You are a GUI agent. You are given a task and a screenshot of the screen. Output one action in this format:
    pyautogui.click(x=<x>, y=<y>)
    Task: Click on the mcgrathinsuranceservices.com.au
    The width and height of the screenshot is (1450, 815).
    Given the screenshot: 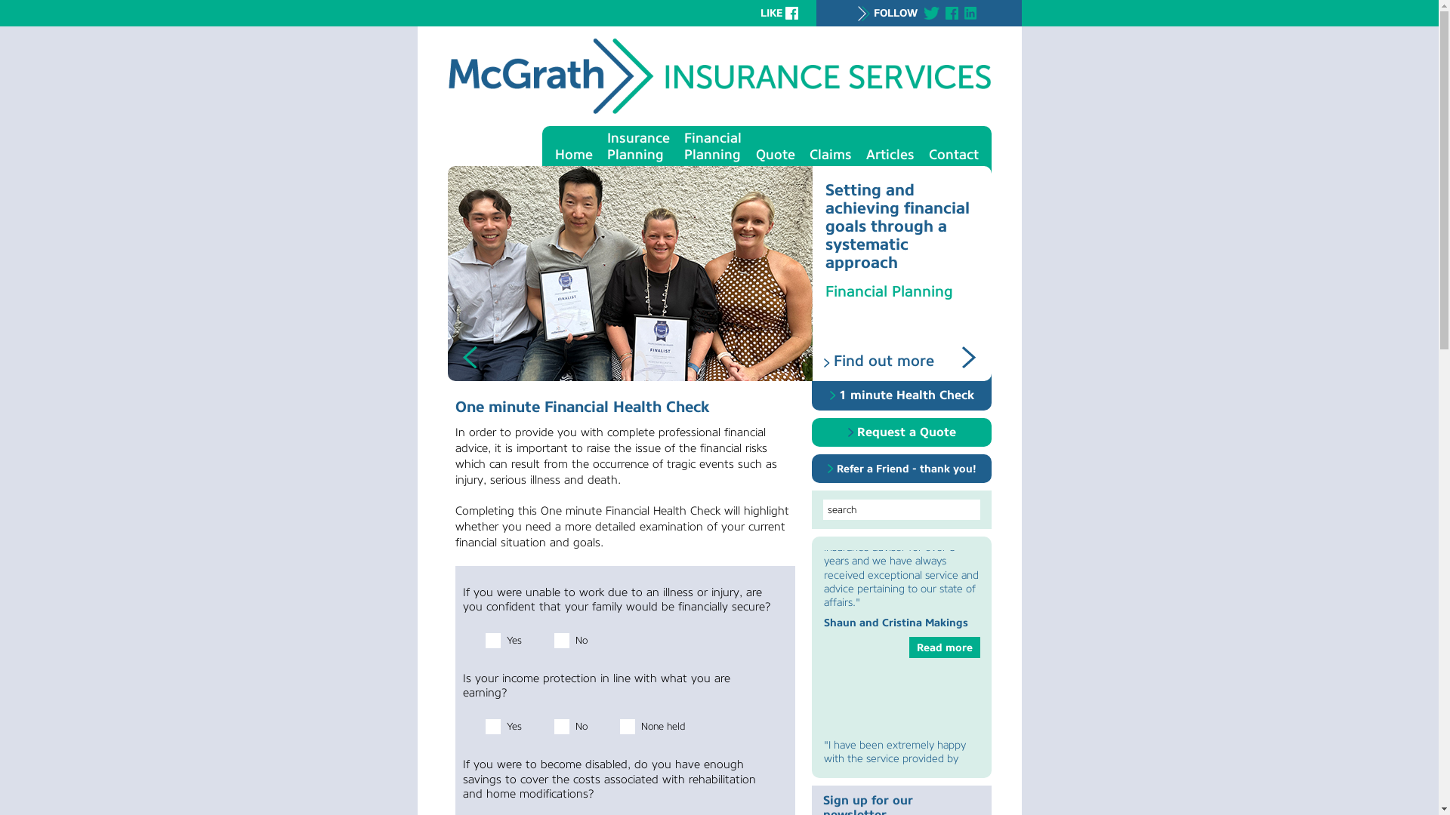 What is the action you would take?
    pyautogui.click(x=719, y=110)
    